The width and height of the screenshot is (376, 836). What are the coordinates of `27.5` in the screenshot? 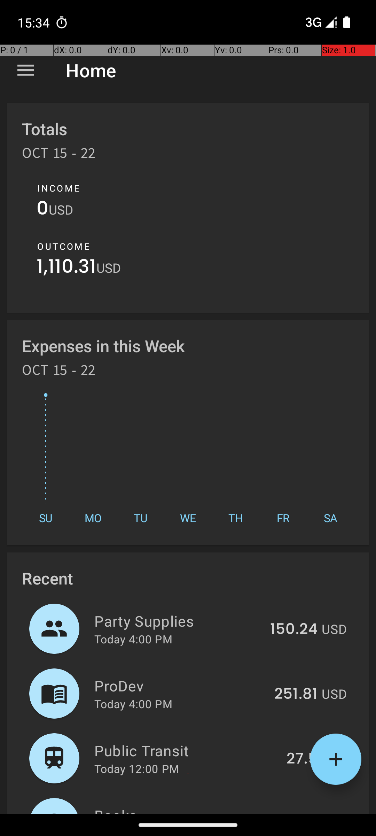 It's located at (302, 759).